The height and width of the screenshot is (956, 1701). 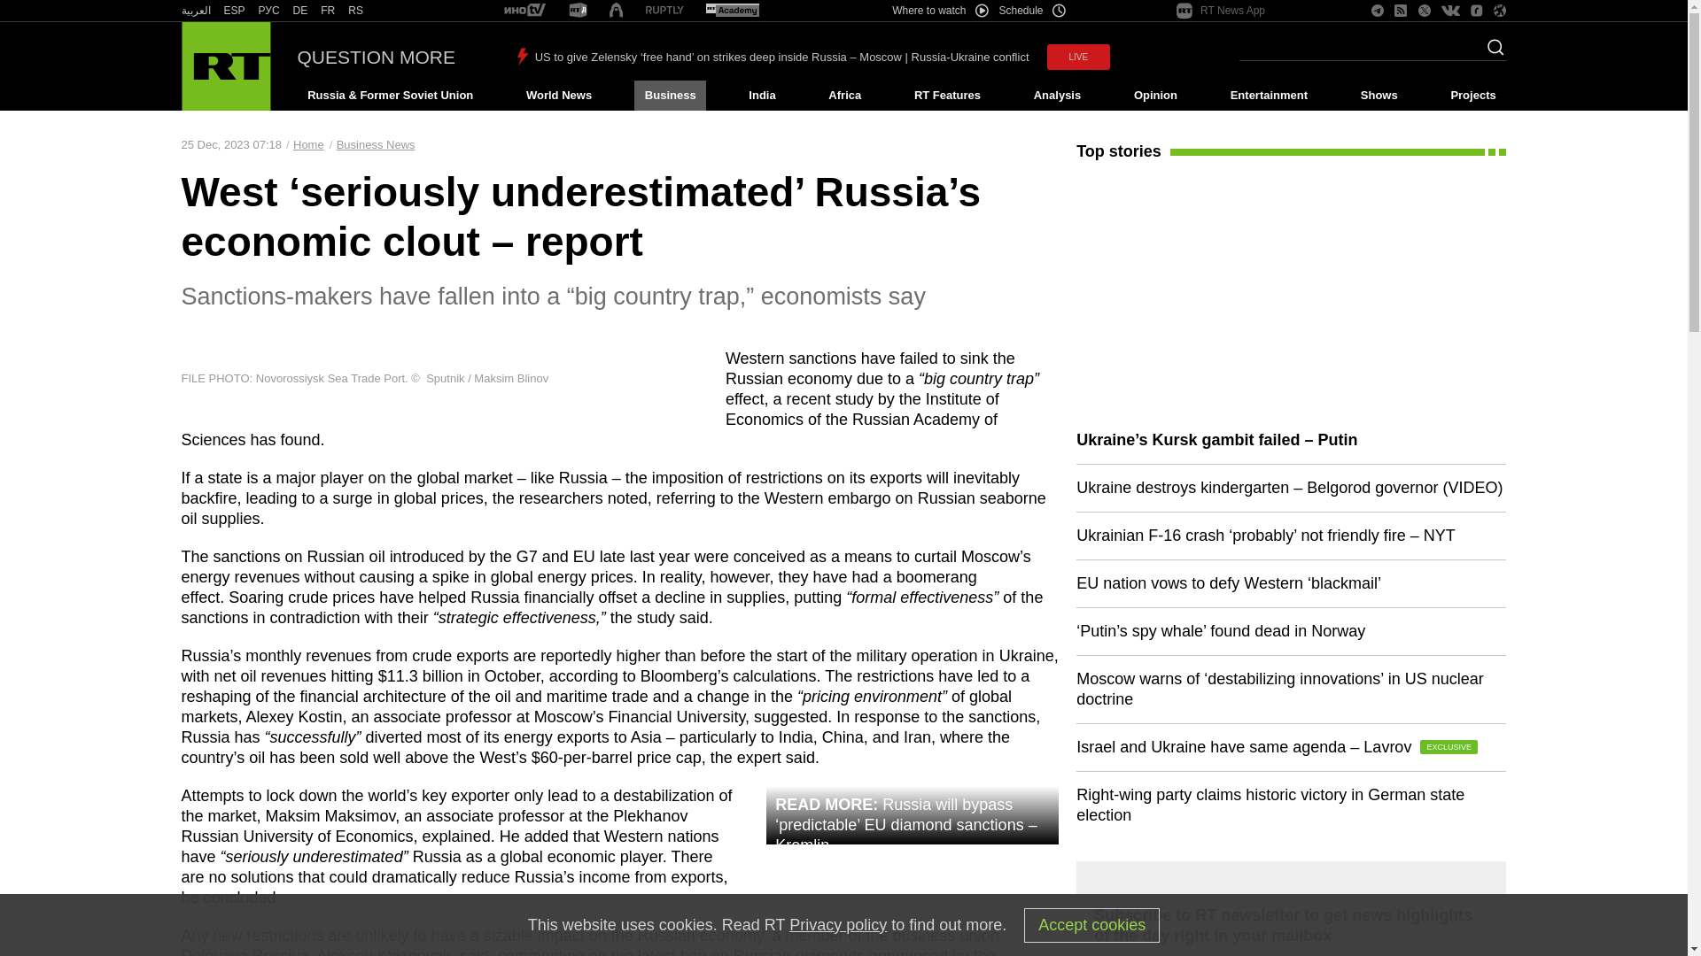 What do you see at coordinates (1490, 52) in the screenshot?
I see `Search` at bounding box center [1490, 52].